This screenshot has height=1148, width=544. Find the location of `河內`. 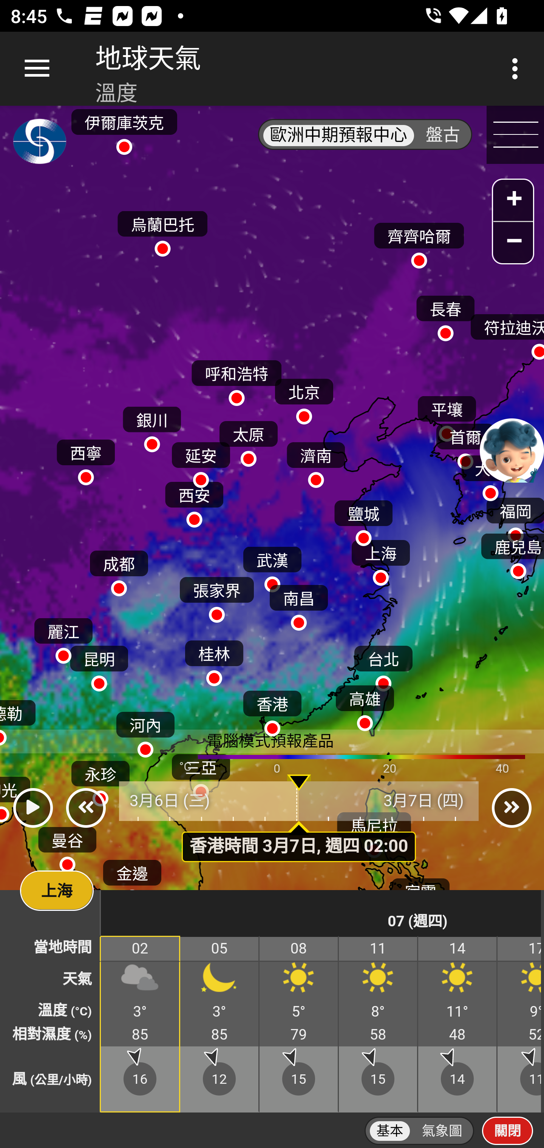

河內 is located at coordinates (145, 731).